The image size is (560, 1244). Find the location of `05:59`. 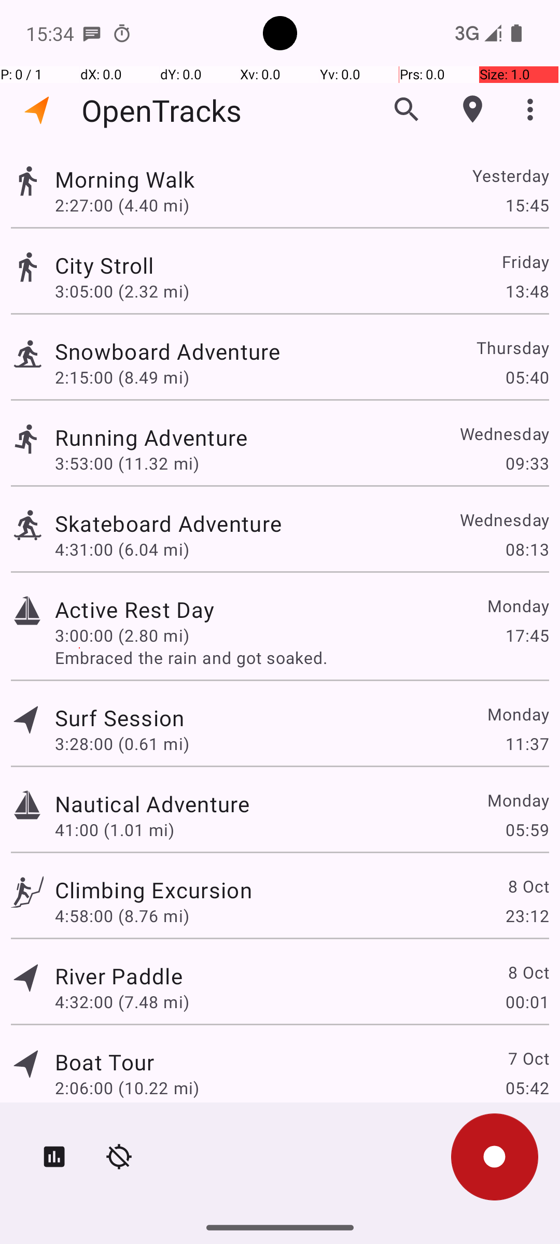

05:59 is located at coordinates (527, 829).